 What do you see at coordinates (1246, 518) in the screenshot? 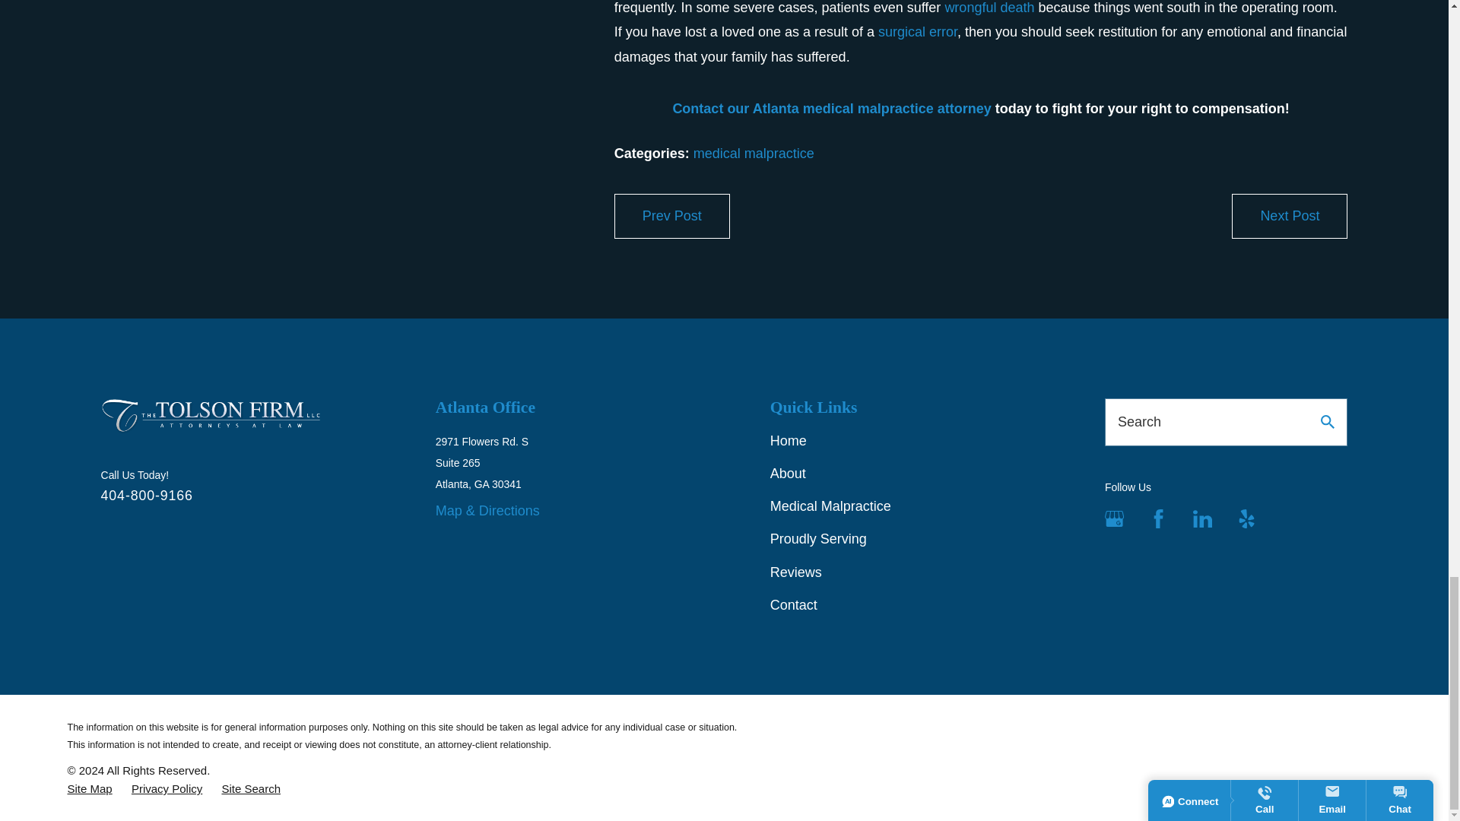
I see `Yelp` at bounding box center [1246, 518].